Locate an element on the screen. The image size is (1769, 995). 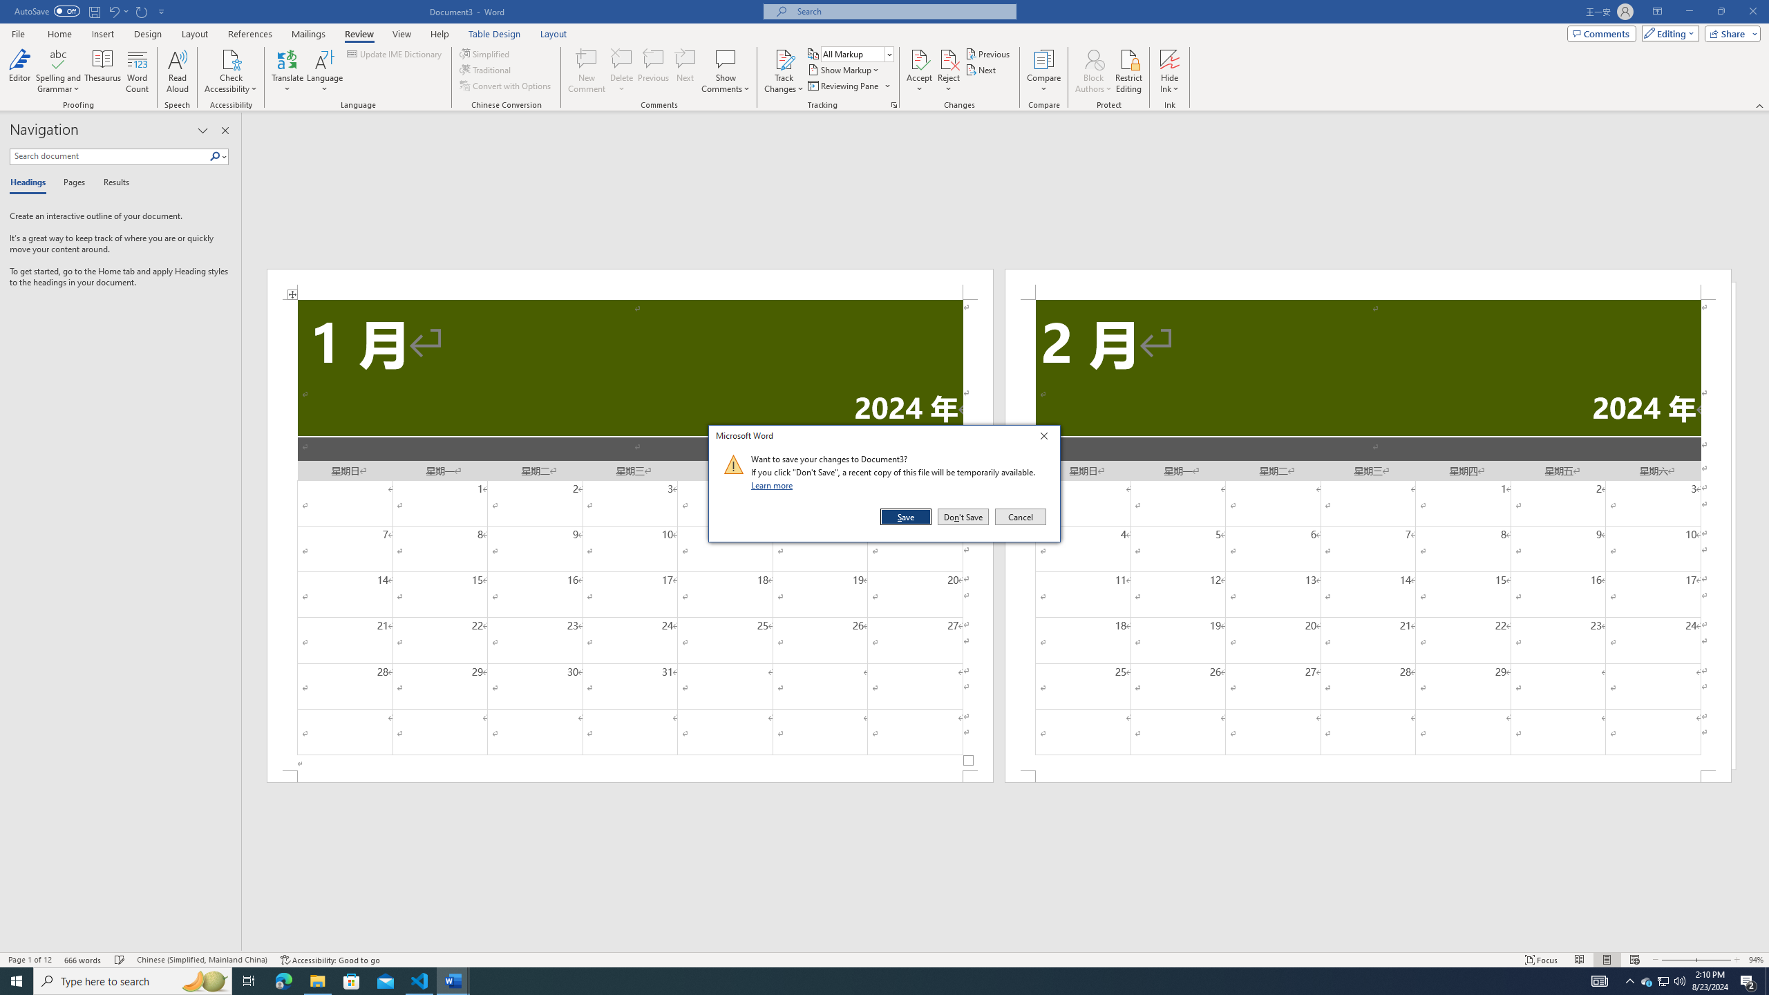
Q2790: 100% is located at coordinates (1679, 981).